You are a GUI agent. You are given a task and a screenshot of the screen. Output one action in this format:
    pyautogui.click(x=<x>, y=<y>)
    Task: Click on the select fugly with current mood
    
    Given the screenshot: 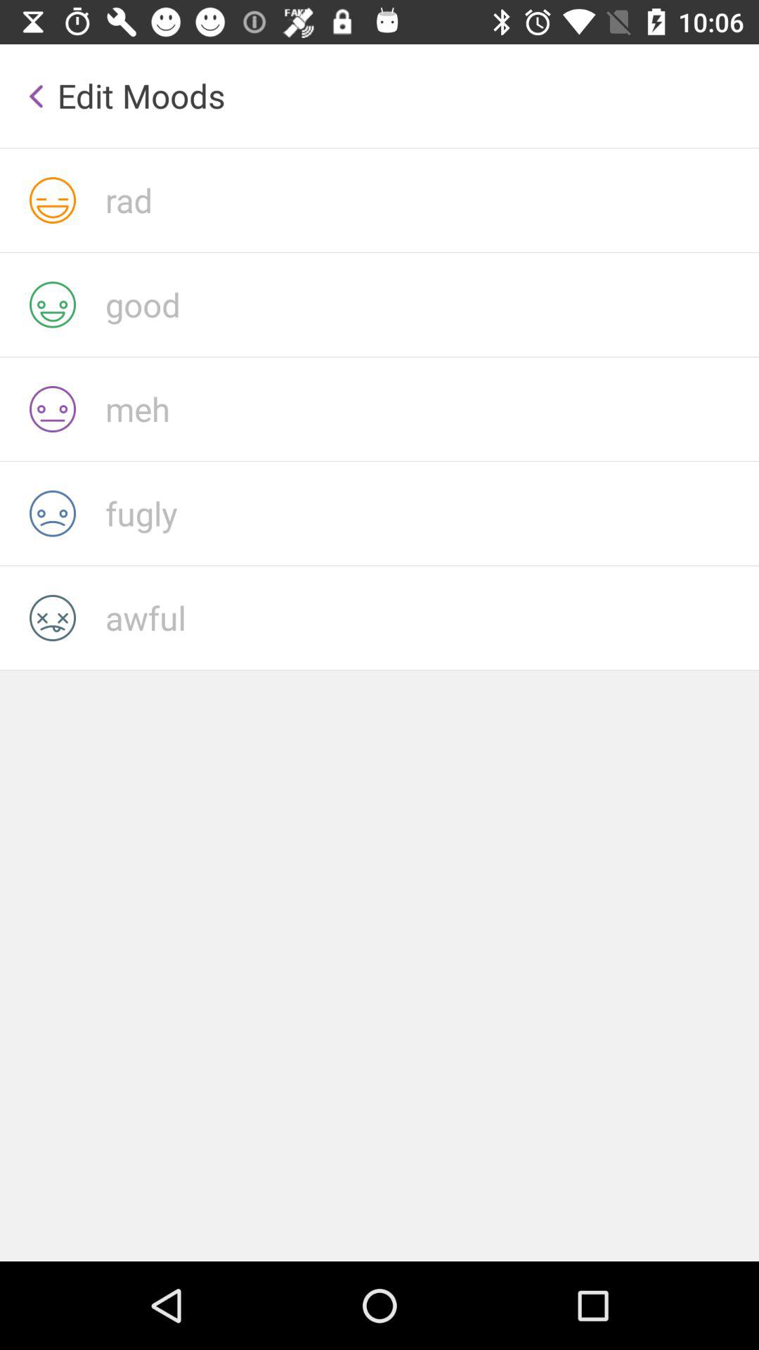 What is the action you would take?
    pyautogui.click(x=432, y=513)
    